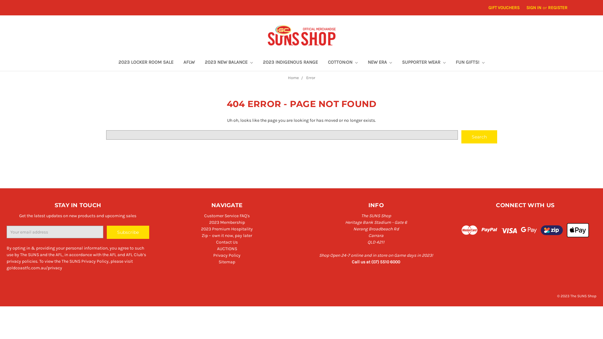 The image size is (603, 339). I want to click on 2023 LOCKER ROOM SALE, so click(146, 63).